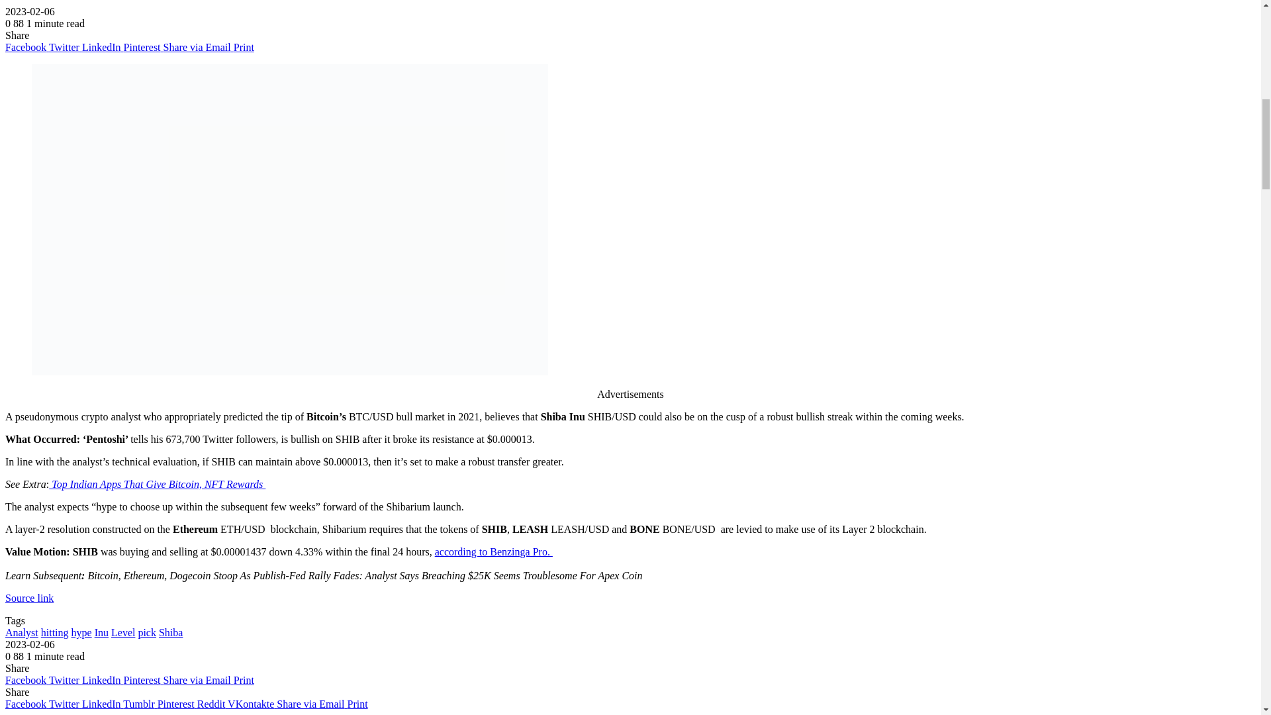 The width and height of the screenshot is (1271, 715). Describe the element at coordinates (143, 46) in the screenshot. I see `Pinterest` at that location.